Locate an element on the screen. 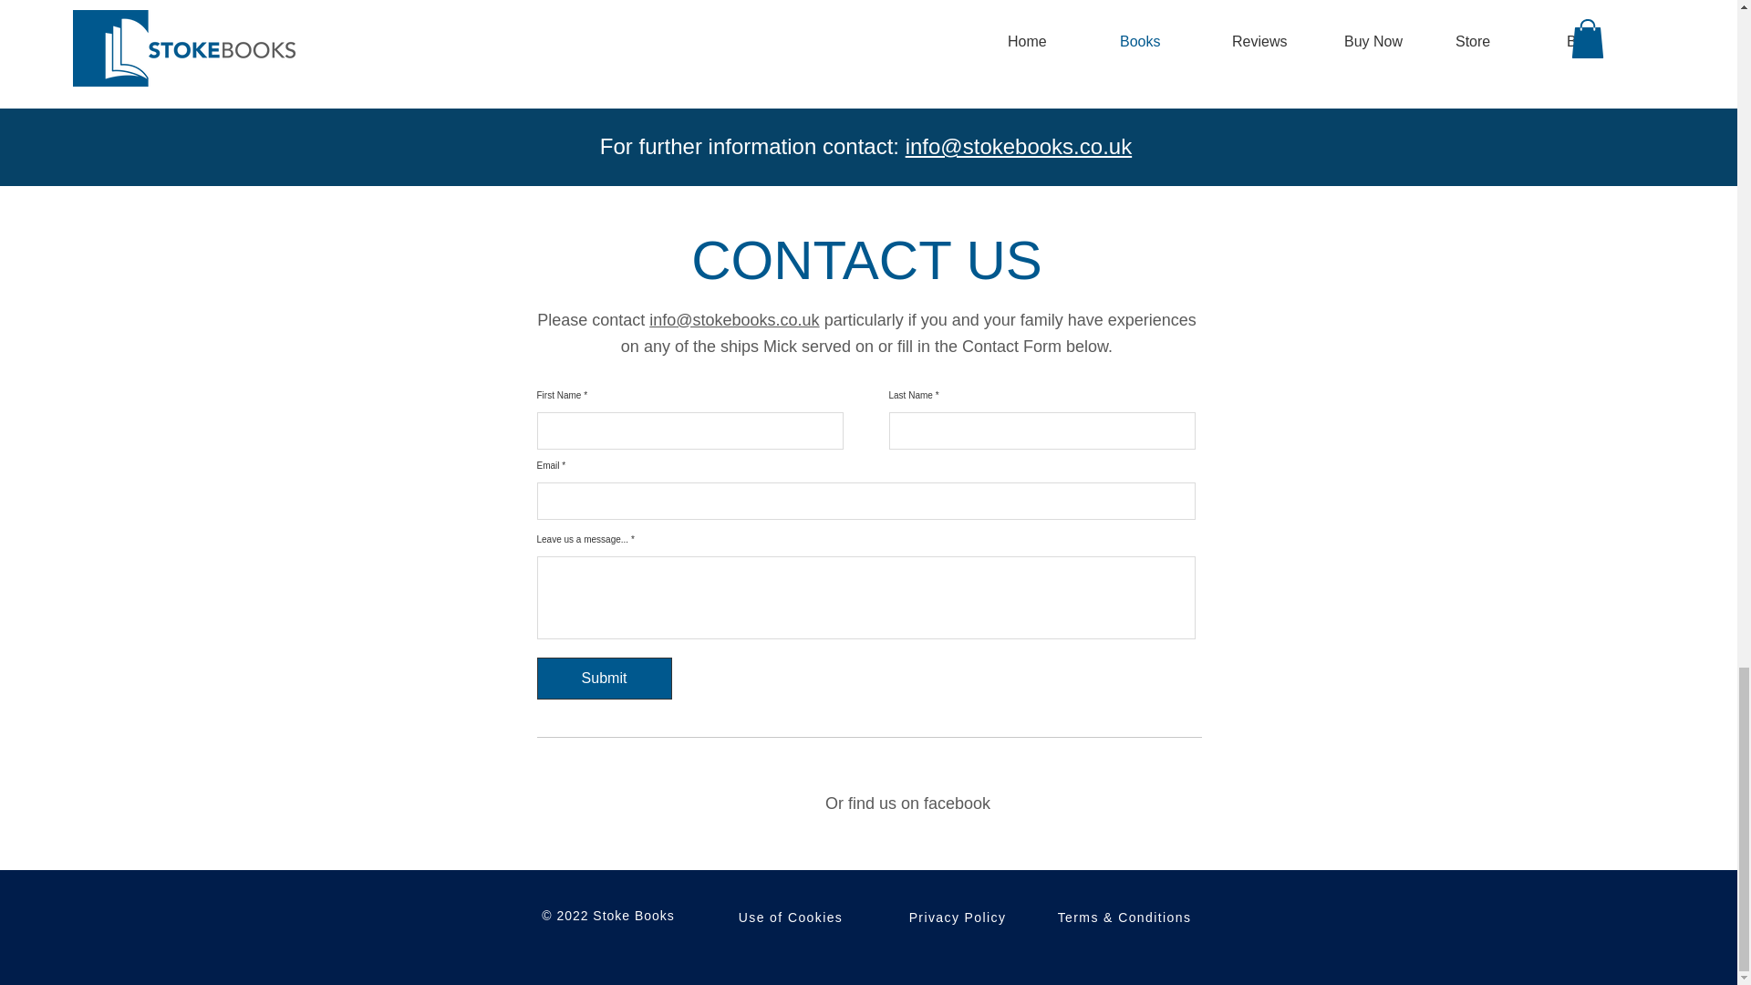  Privacy Policy is located at coordinates (958, 917).